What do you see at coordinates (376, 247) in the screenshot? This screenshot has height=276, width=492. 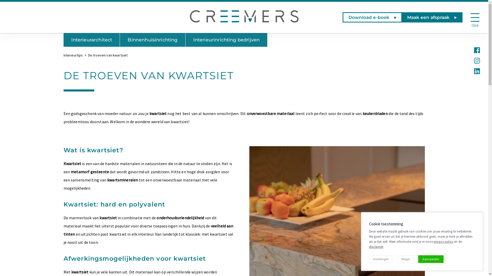 I see `disclaimer` at bounding box center [376, 247].